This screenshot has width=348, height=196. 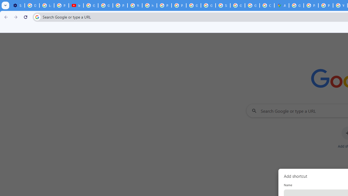 What do you see at coordinates (76, 5) in the screenshot?
I see `Introduction | Google Privacy Policy - YouTube` at bounding box center [76, 5].